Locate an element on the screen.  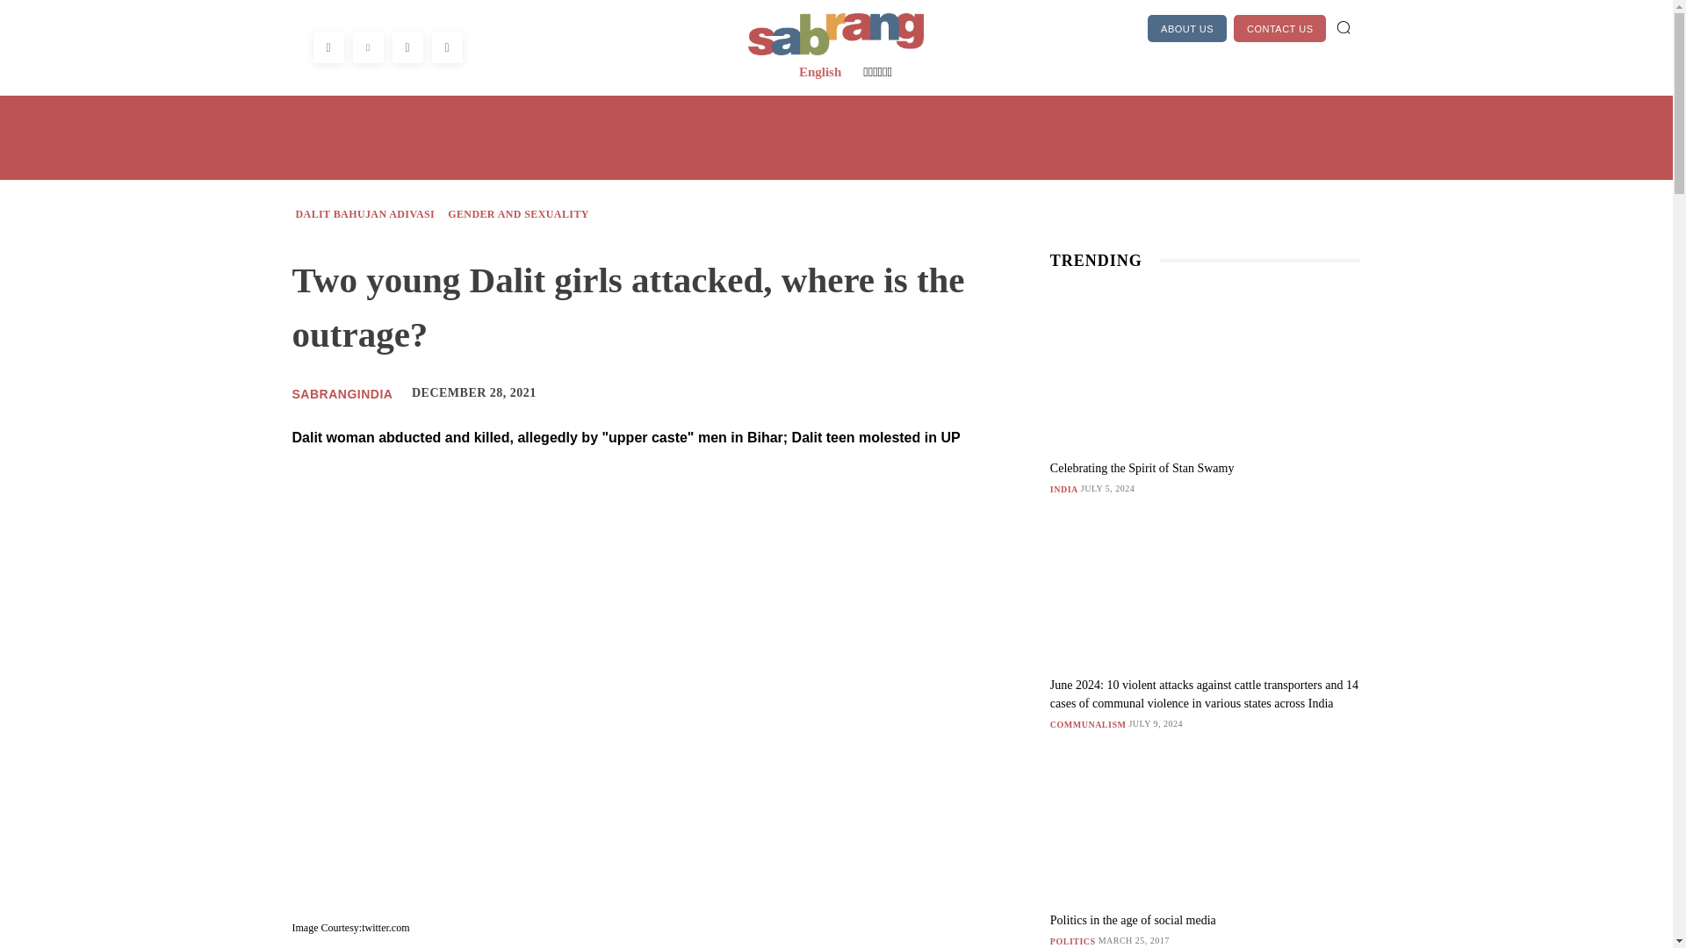
CONTACT US is located at coordinates (1280, 28).